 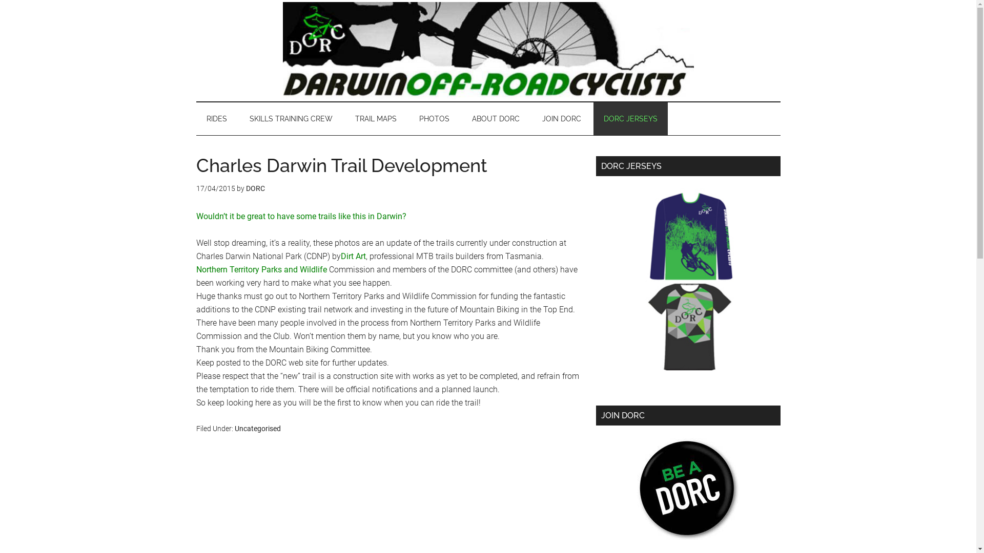 I want to click on Northern Territory Parks and Wildlife, so click(x=261, y=269).